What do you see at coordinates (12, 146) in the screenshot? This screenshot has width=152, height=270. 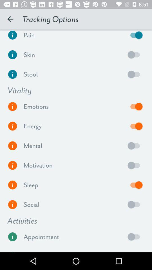 I see `find more information` at bounding box center [12, 146].